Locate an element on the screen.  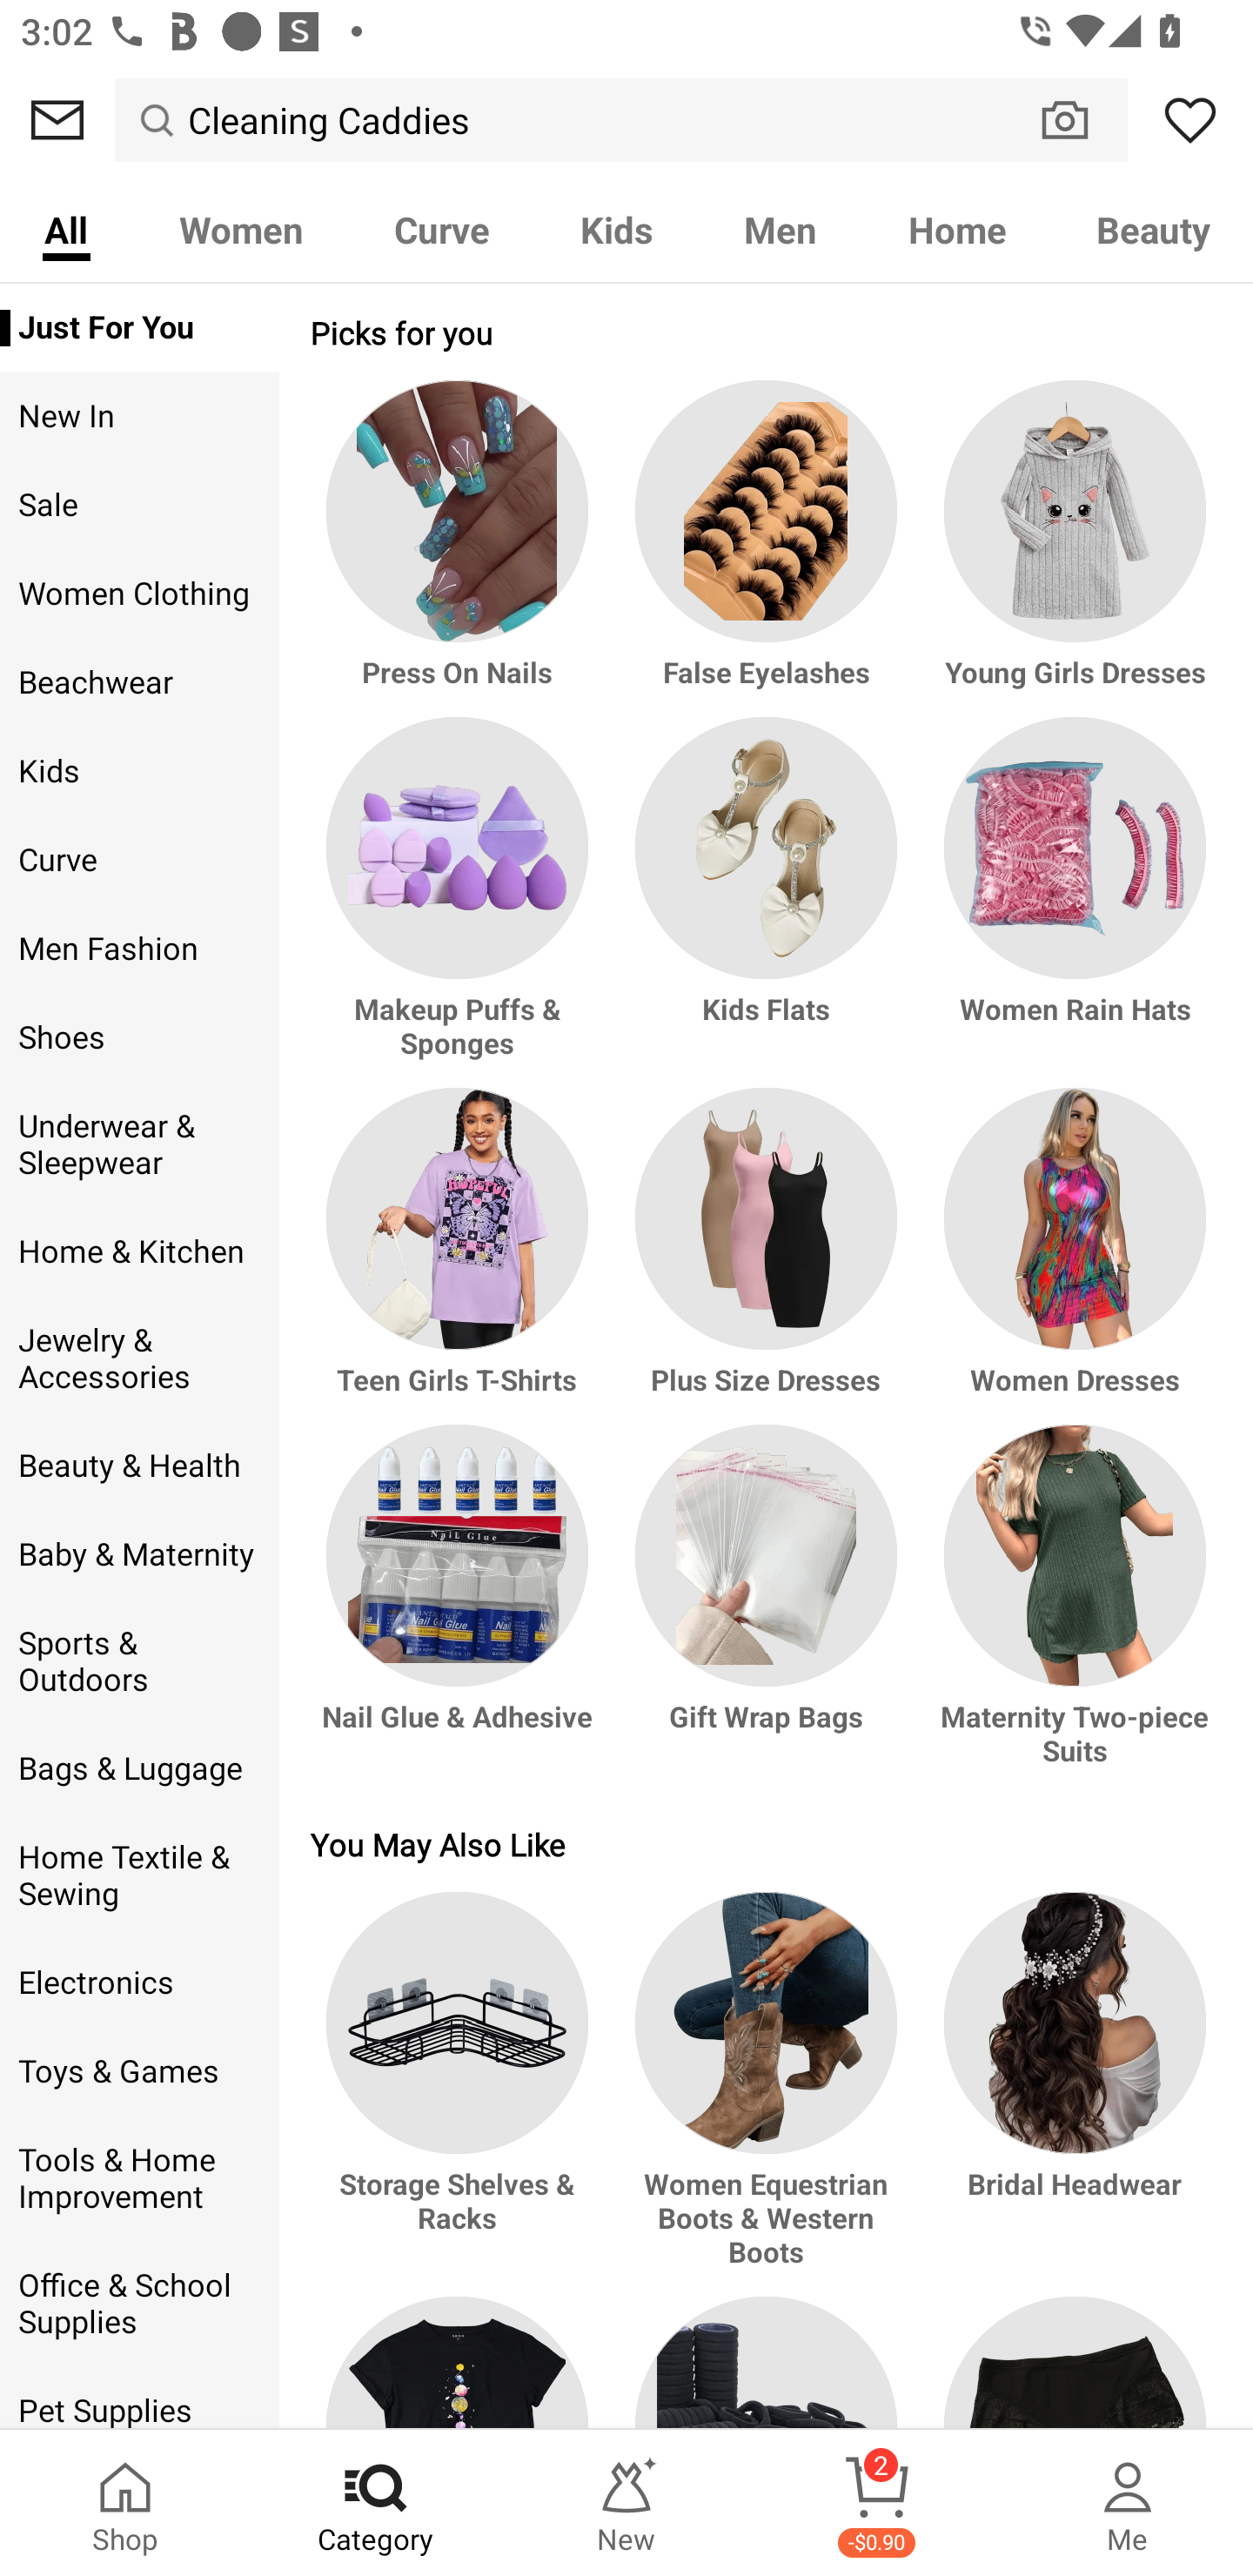
Sports & Outdoors is located at coordinates (139, 1662).